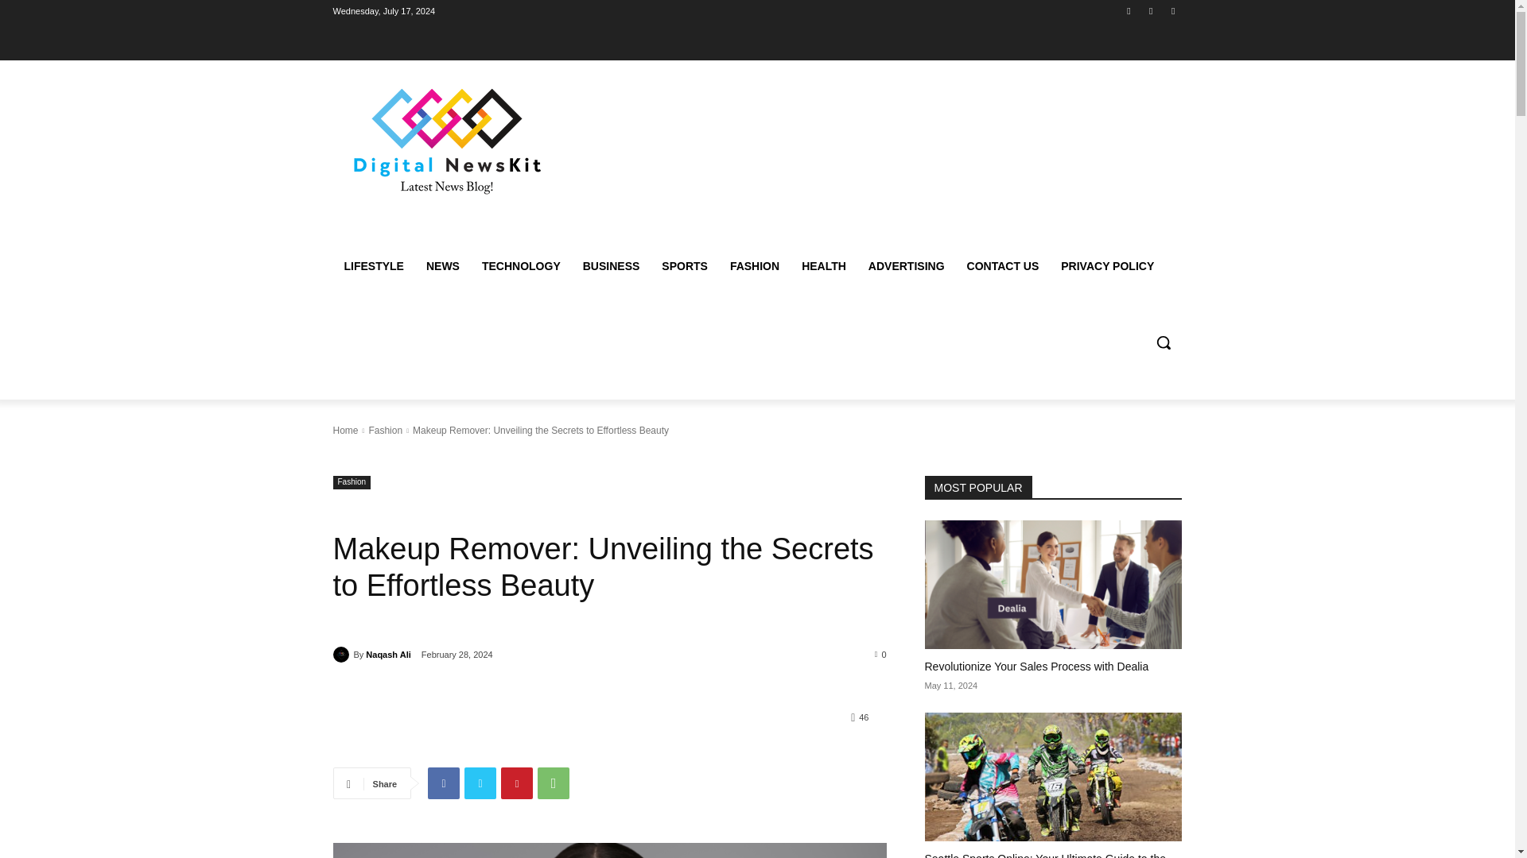 This screenshot has width=1527, height=858. What do you see at coordinates (373, 265) in the screenshot?
I see `LIFESTYLE` at bounding box center [373, 265].